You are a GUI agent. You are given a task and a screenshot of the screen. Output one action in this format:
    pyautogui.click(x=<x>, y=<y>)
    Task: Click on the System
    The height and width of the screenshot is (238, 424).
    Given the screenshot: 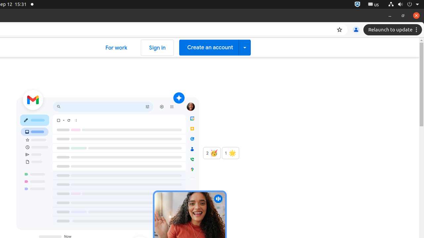 What is the action you would take?
    pyautogui.click(x=403, y=5)
    